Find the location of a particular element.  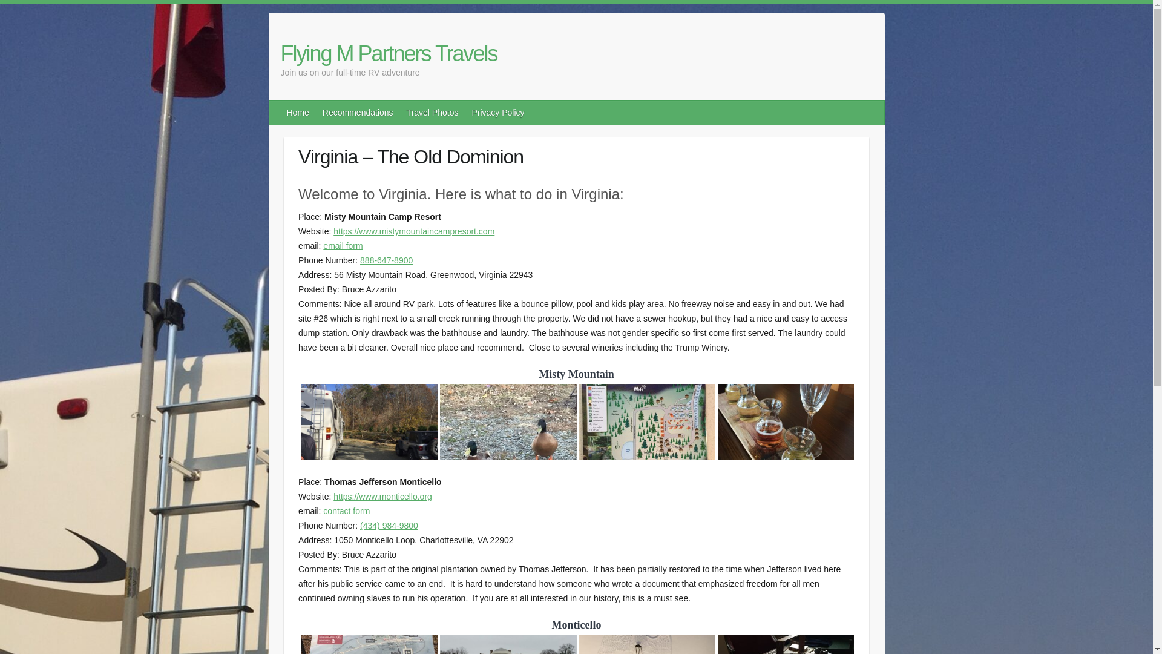

Recommendations is located at coordinates (358, 113).